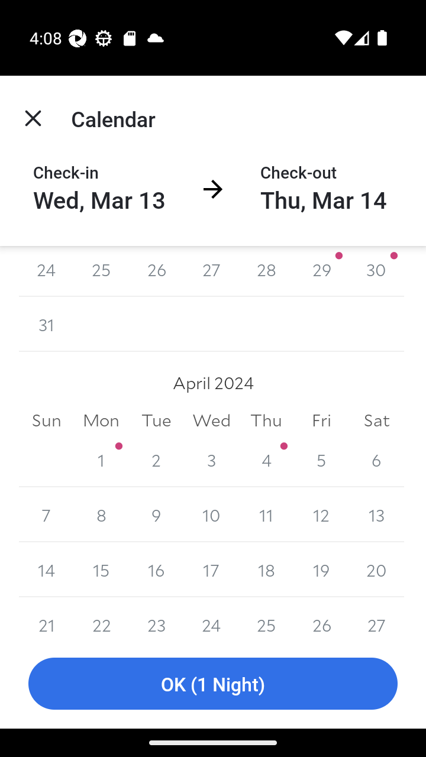  I want to click on 15 15 April 2024, so click(102, 569).